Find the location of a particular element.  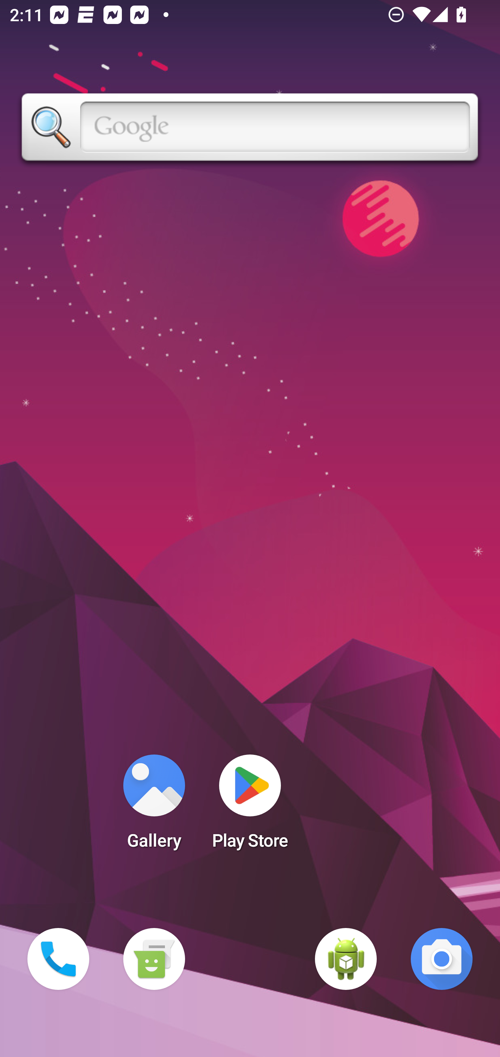

WebView Browser Tester is located at coordinates (346, 959).